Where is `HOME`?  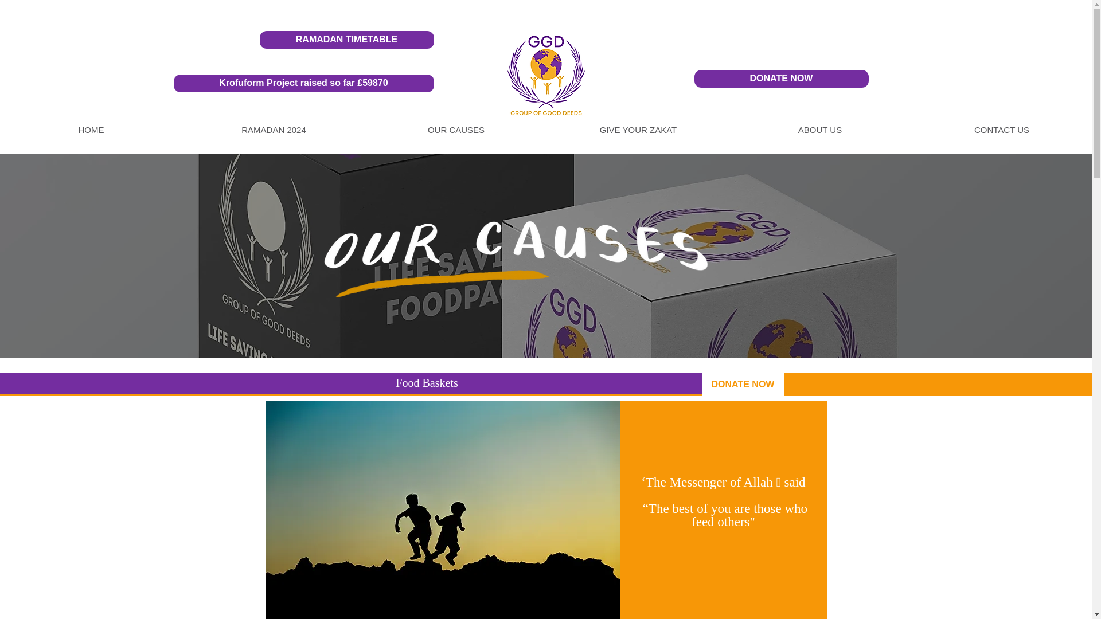 HOME is located at coordinates (91, 130).